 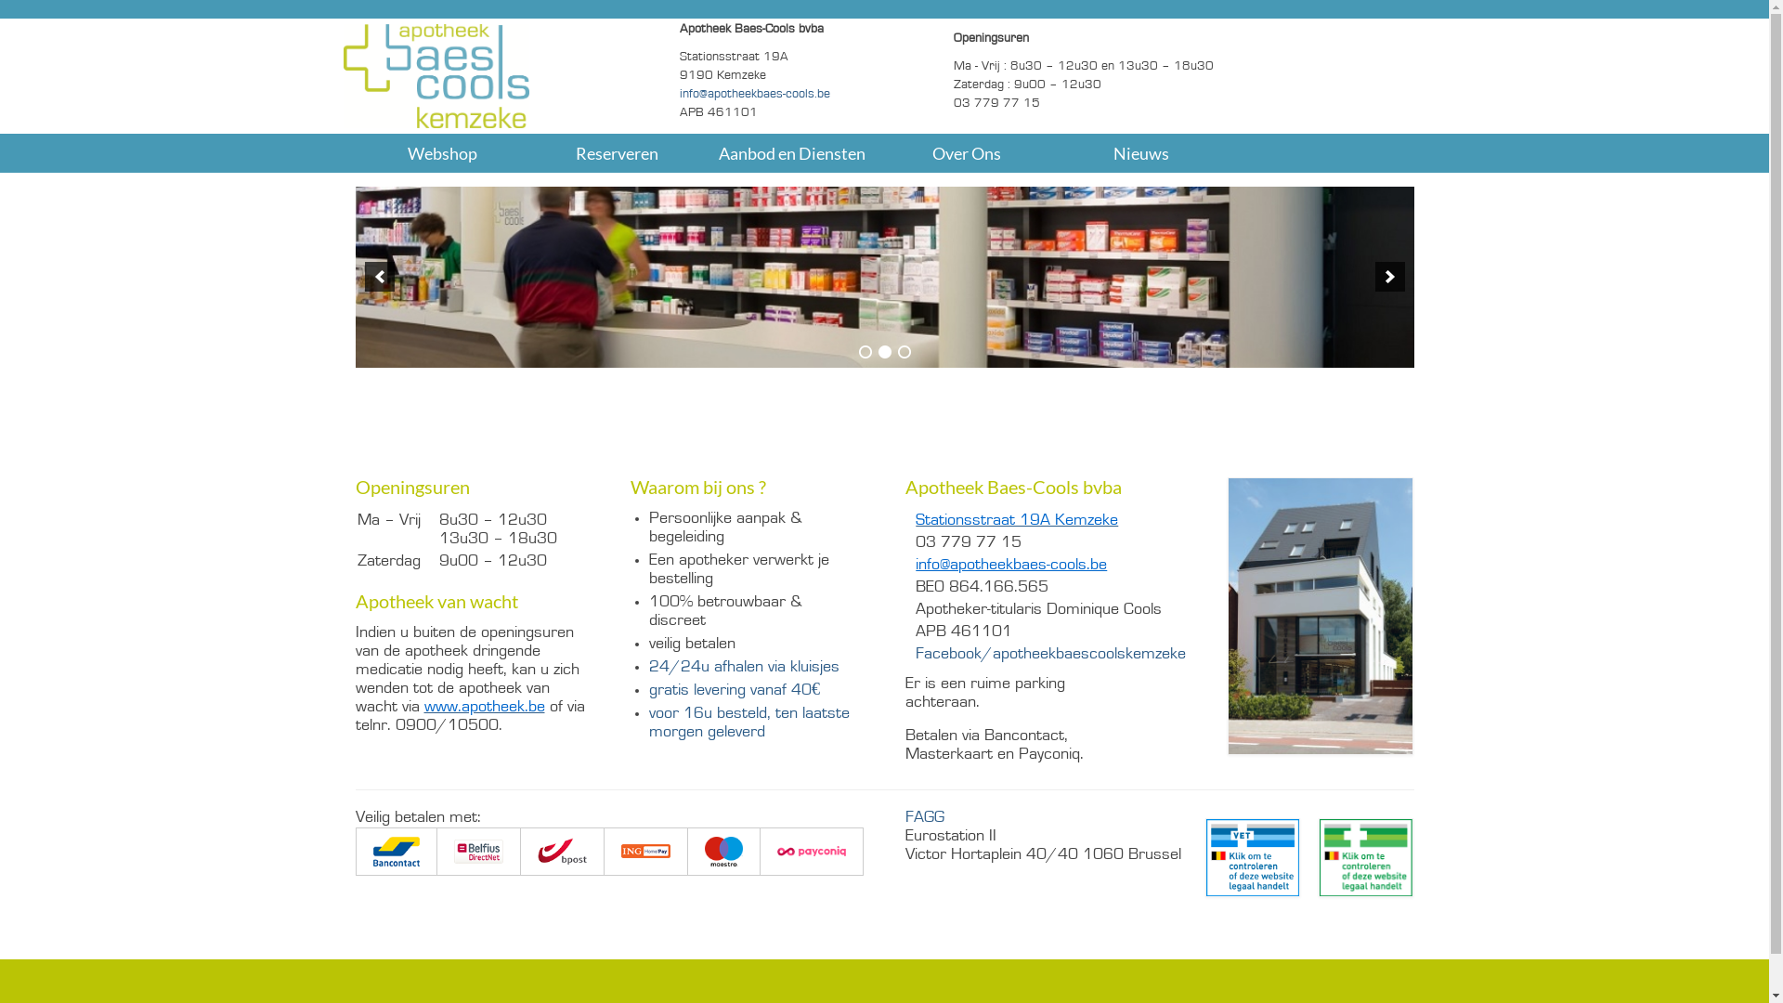 I want to click on info@apotheekbaes-cools.be, so click(x=755, y=95).